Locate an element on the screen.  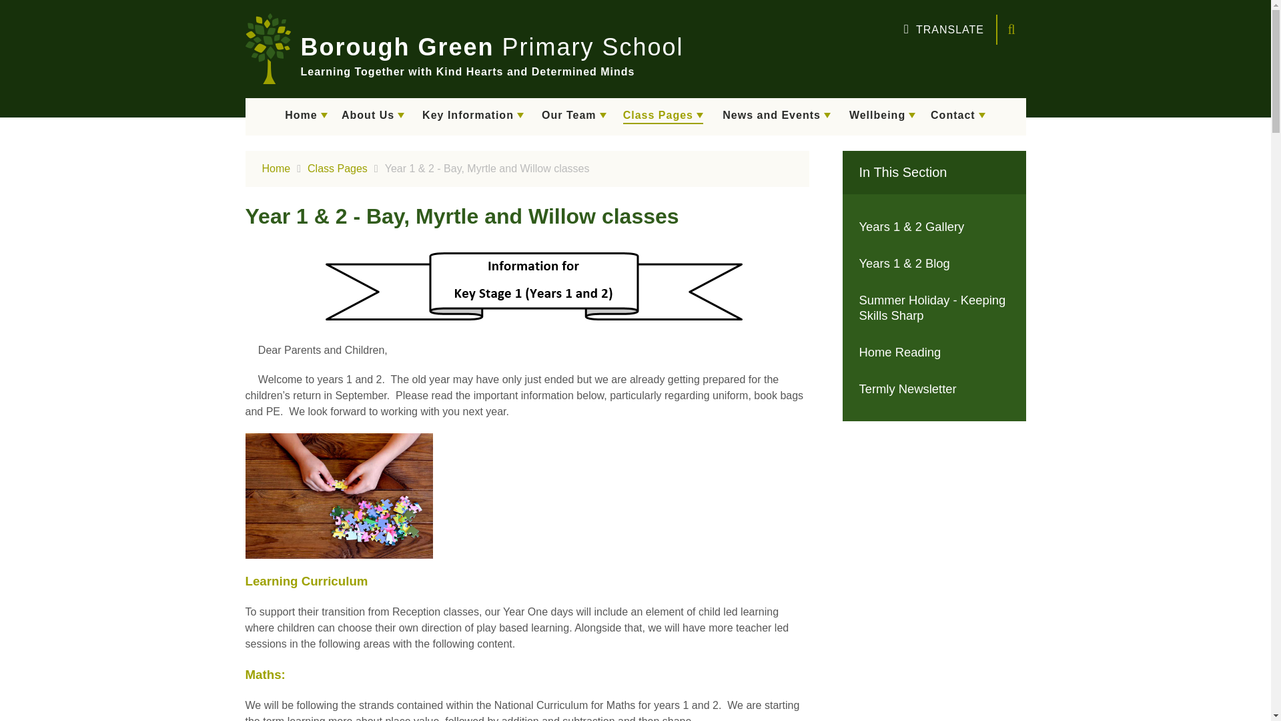
Key Information is located at coordinates (473, 116).